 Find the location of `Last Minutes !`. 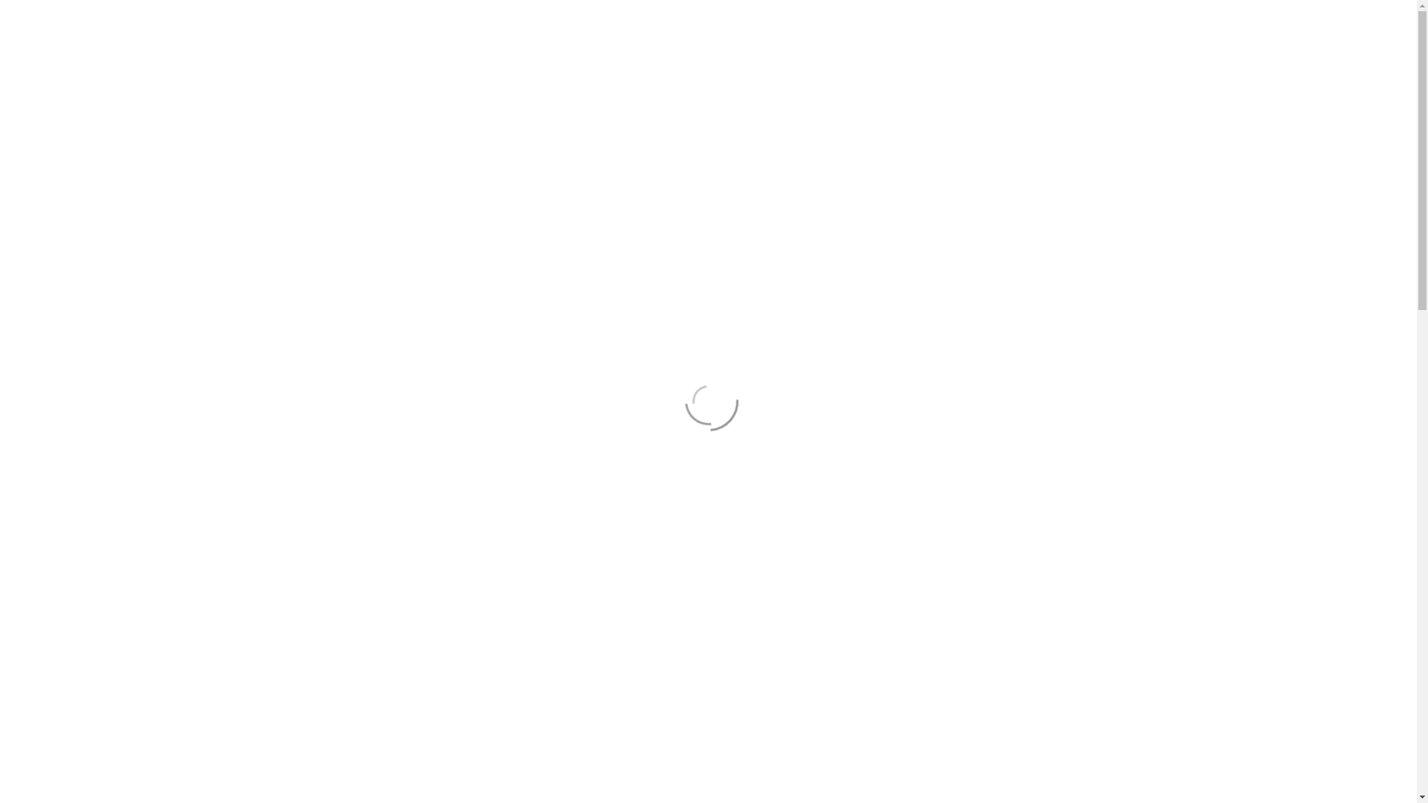

Last Minutes ! is located at coordinates (414, 97).